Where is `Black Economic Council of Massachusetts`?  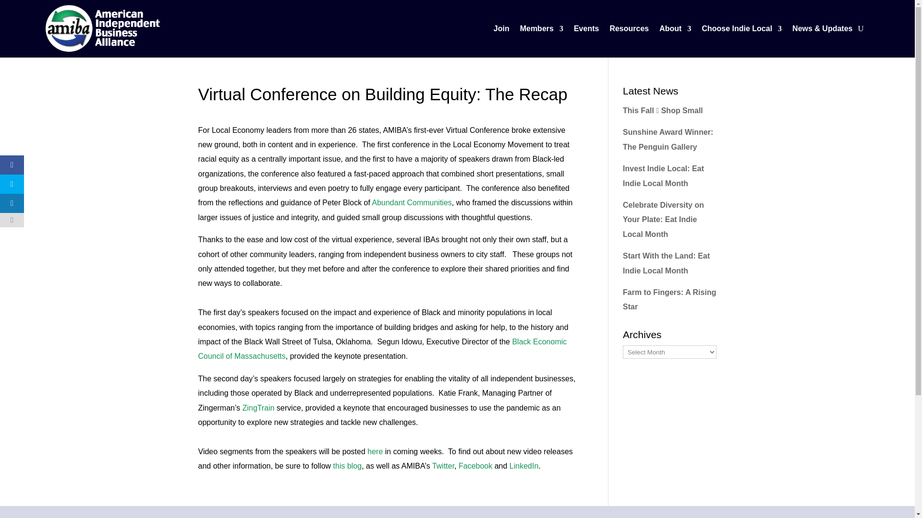 Black Economic Council of Massachusetts is located at coordinates (382, 349).